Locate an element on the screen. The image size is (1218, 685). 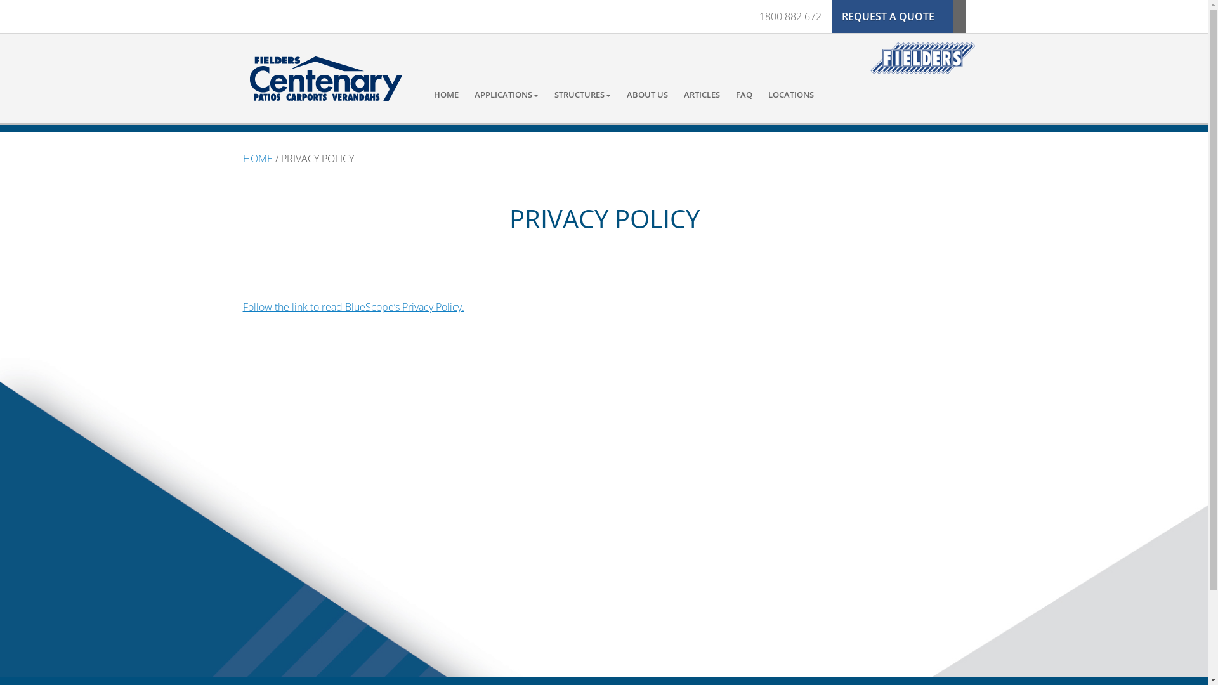
HOME is located at coordinates (258, 159).